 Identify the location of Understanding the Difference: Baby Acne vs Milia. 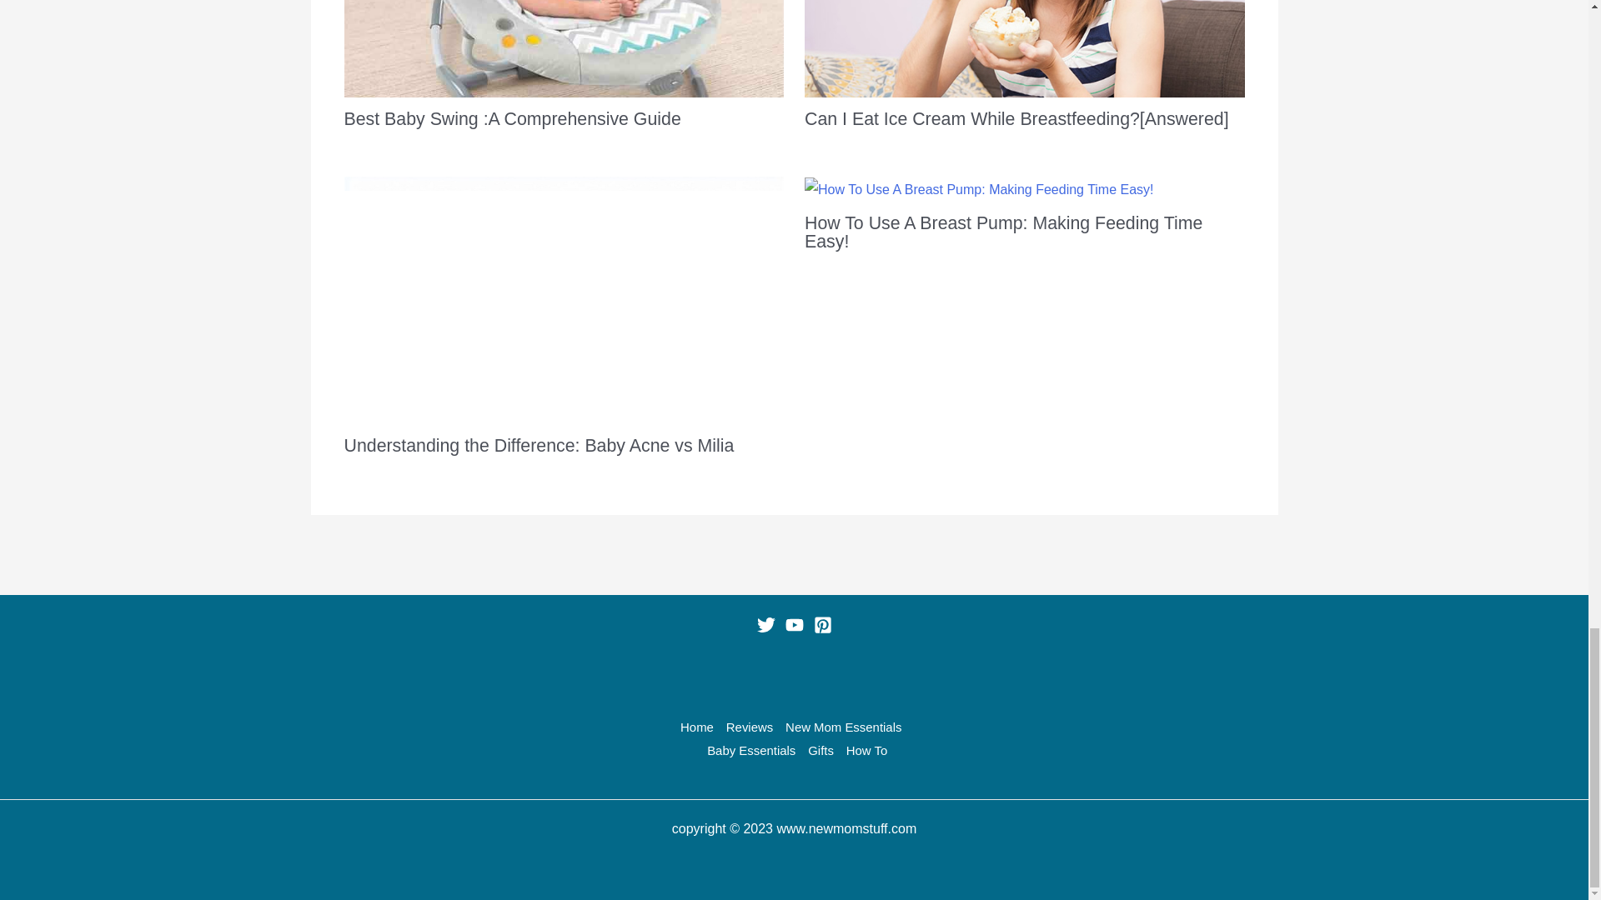
(539, 445).